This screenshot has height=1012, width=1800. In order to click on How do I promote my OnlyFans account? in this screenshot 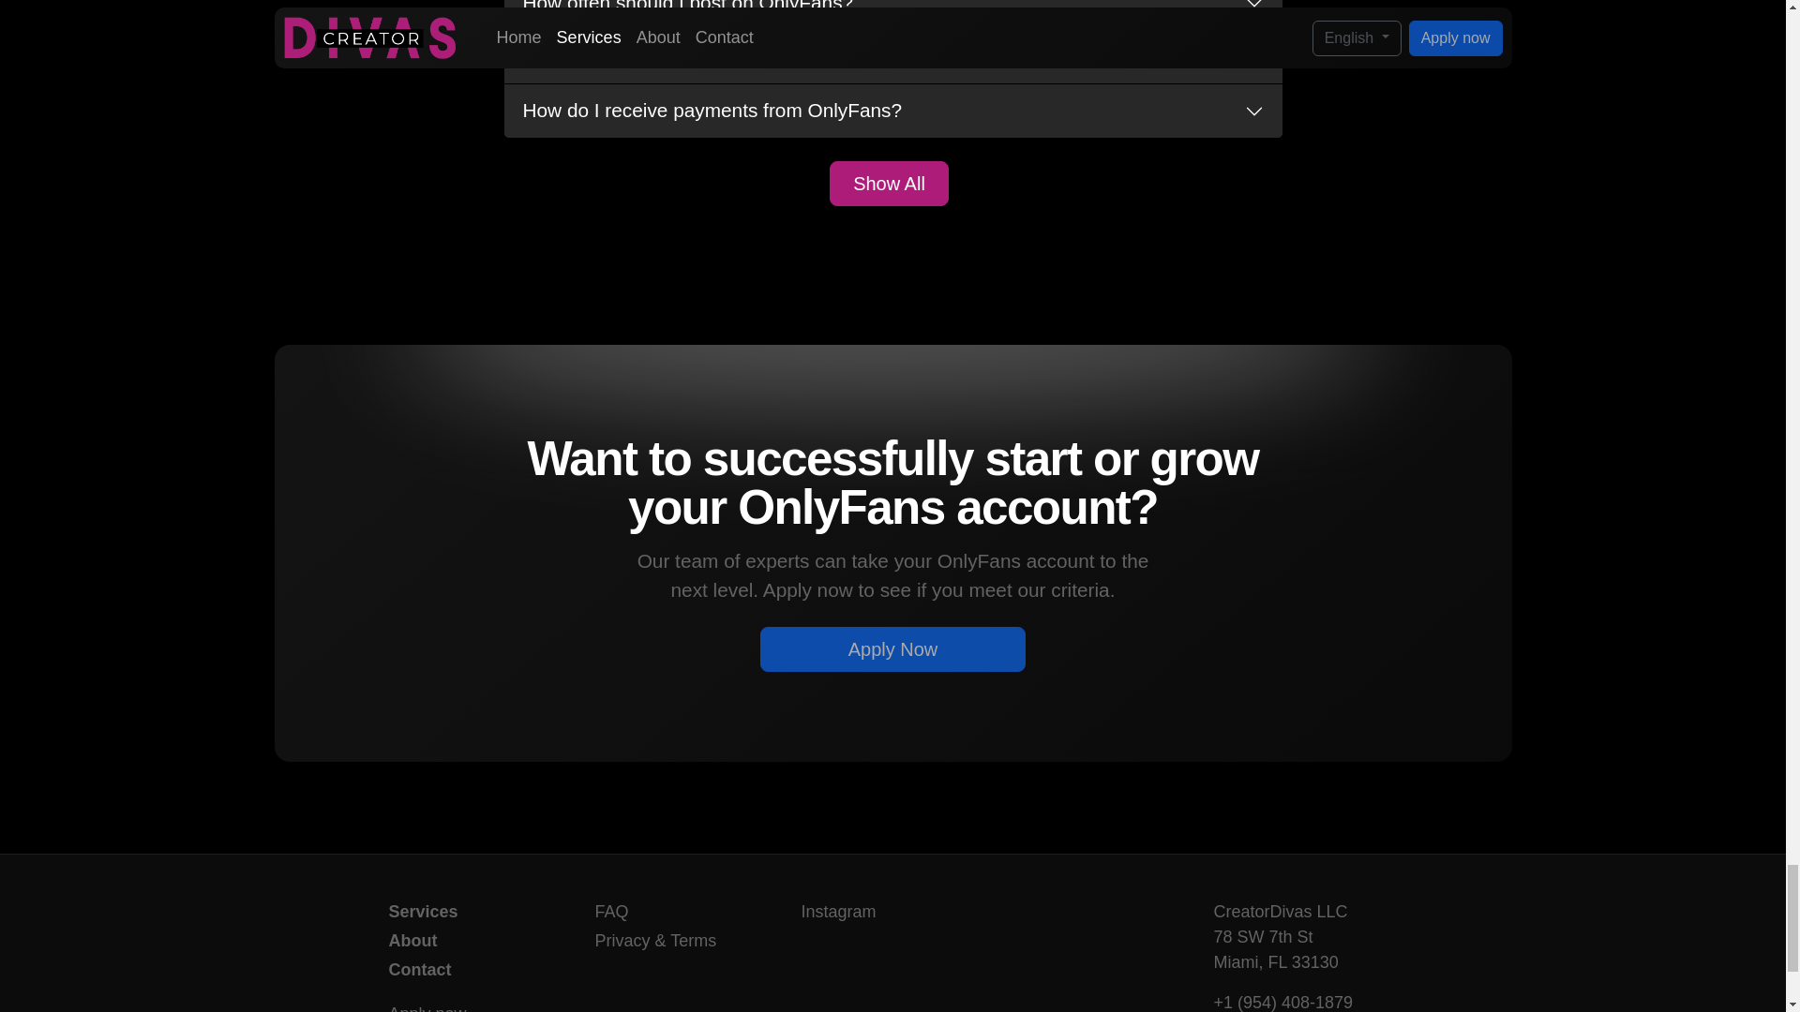, I will do `click(892, 56)`.